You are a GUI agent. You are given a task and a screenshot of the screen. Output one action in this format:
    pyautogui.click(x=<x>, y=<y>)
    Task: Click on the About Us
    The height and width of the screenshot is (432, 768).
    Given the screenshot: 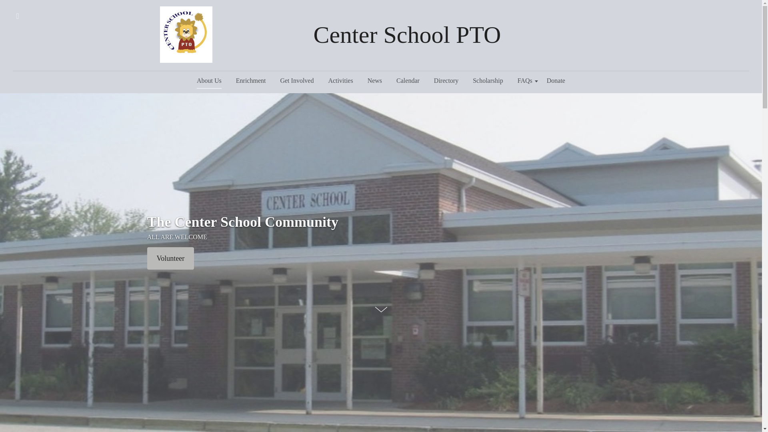 What is the action you would take?
    pyautogui.click(x=209, y=81)
    